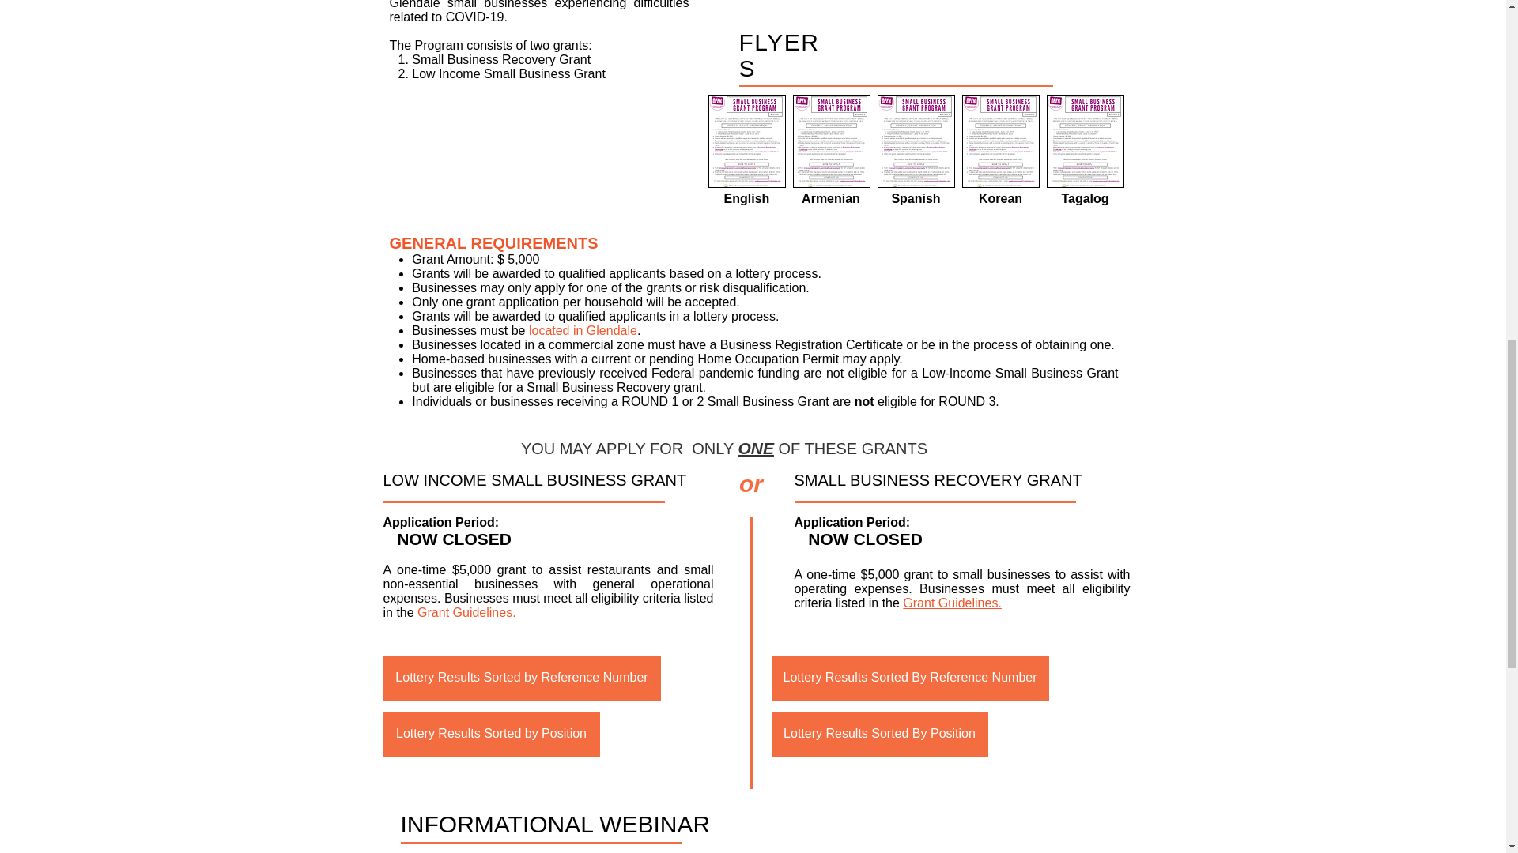  I want to click on Armenian, so click(830, 197).